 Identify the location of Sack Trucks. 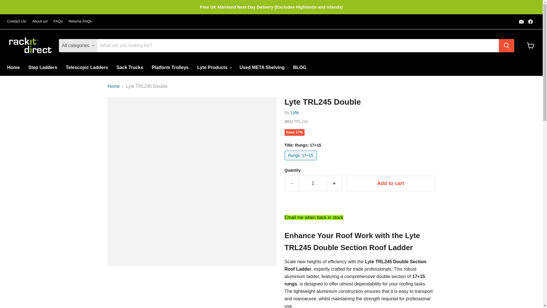
(129, 68).